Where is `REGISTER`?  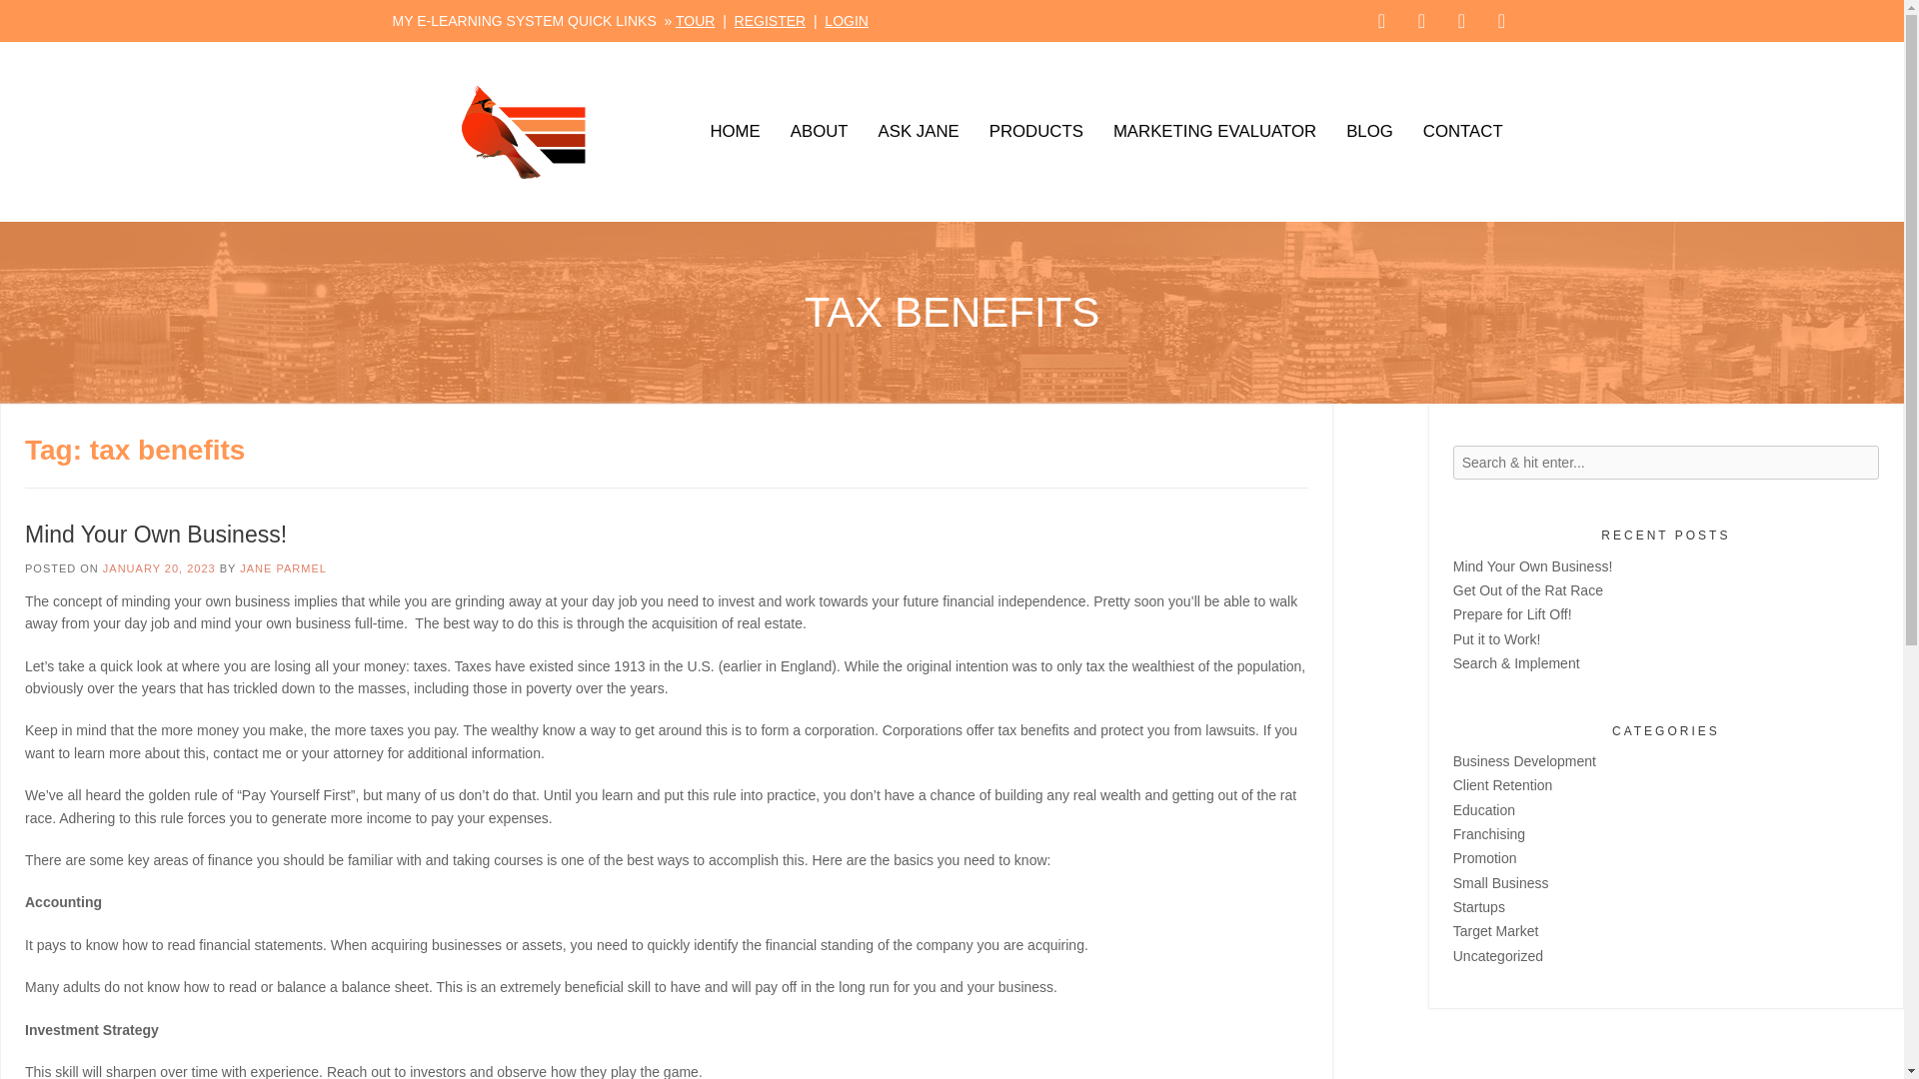
REGISTER is located at coordinates (770, 20).